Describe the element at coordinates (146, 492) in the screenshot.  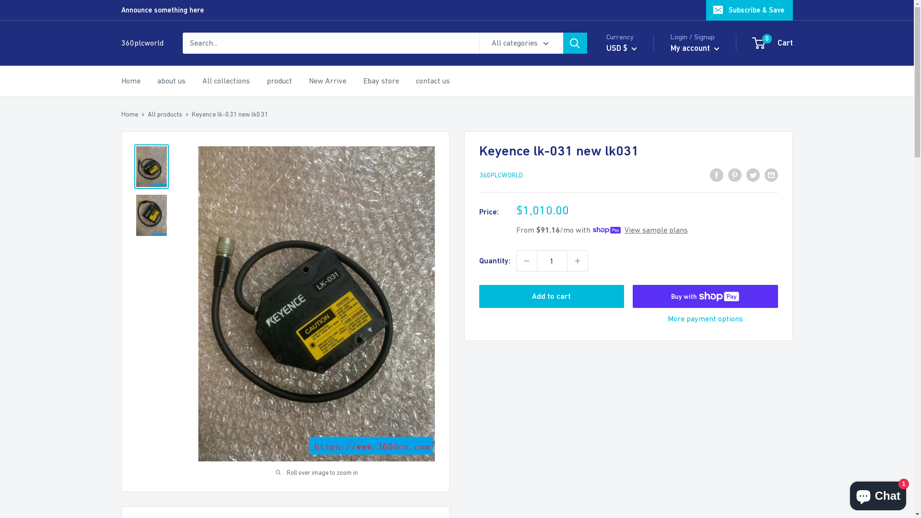
I see `MKD` at that location.